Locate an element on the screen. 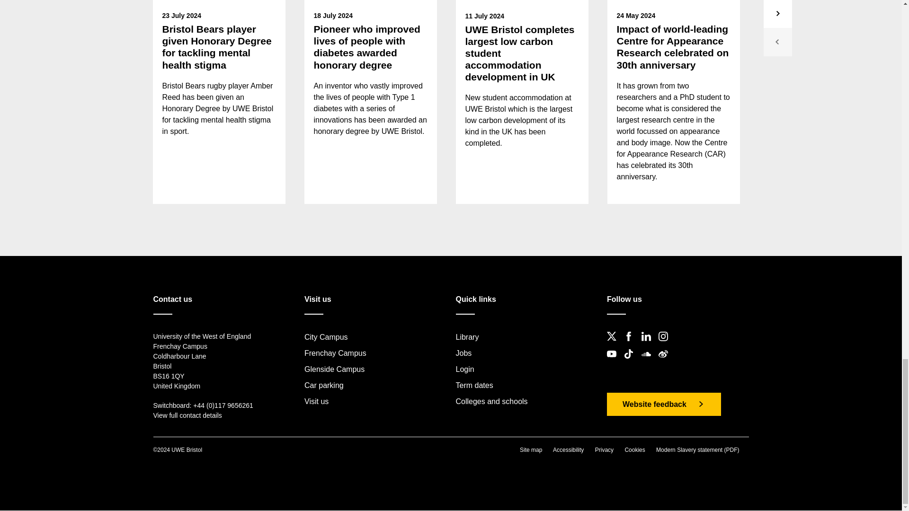 This screenshot has width=909, height=511. SoundCloud is located at coordinates (649, 361).